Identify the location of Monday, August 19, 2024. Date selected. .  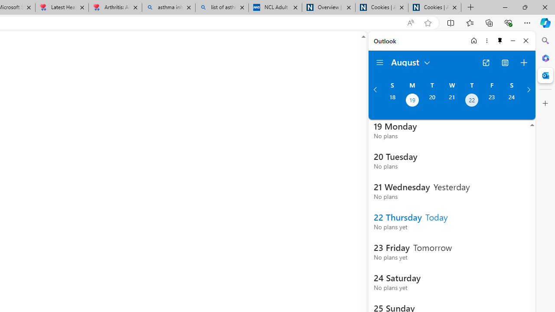
(412, 101).